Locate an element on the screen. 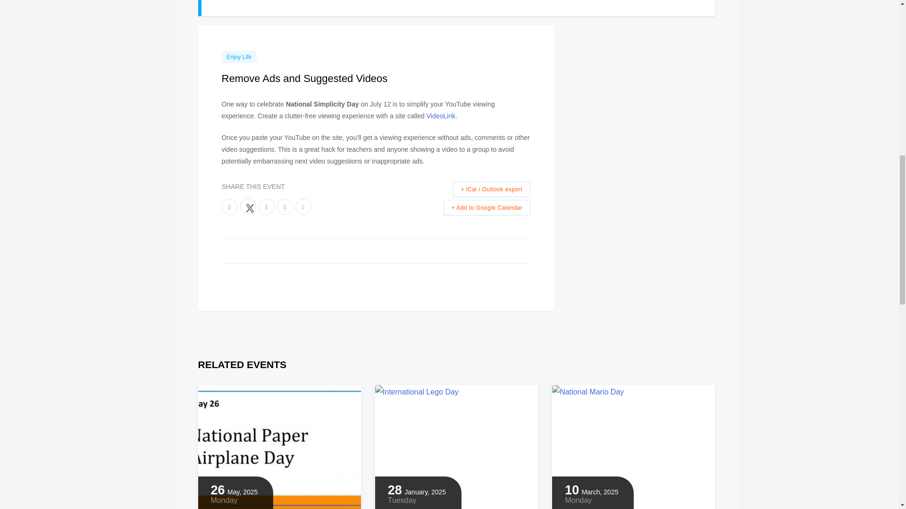  Email is located at coordinates (303, 206).